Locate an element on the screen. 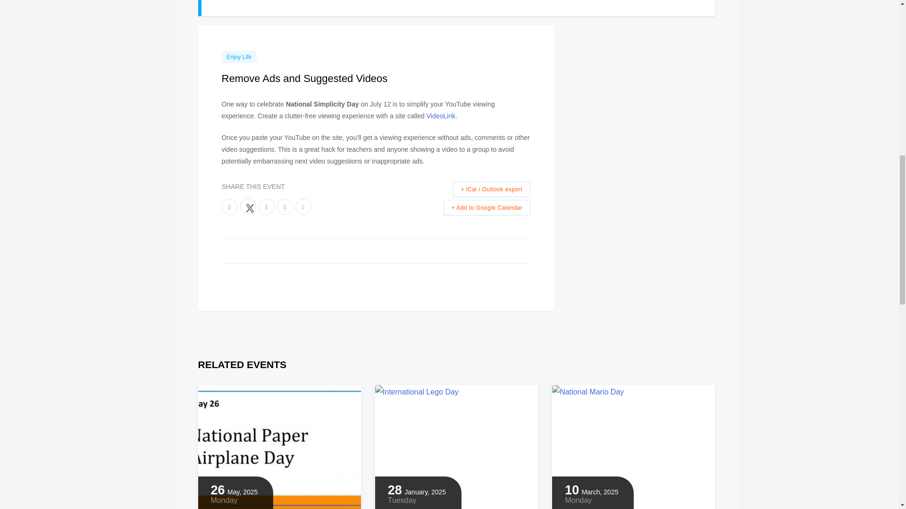  Email is located at coordinates (303, 206).